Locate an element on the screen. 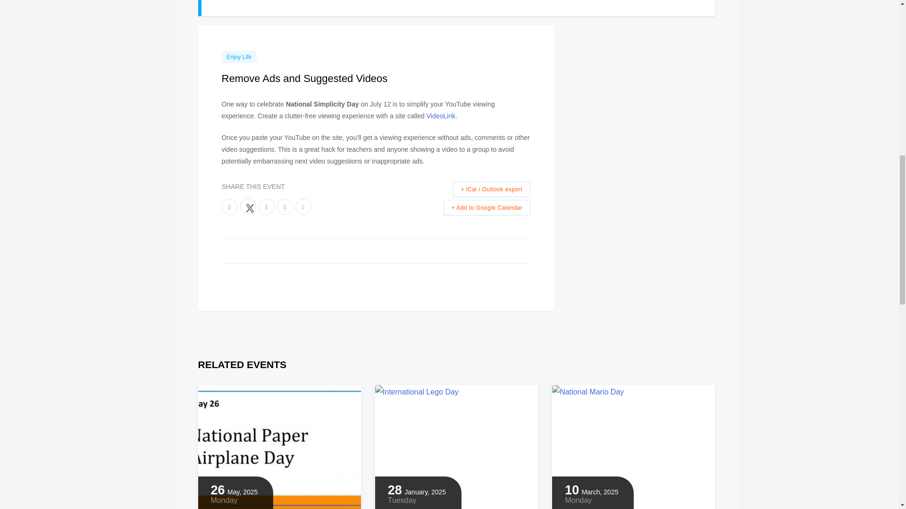  Email is located at coordinates (303, 206).